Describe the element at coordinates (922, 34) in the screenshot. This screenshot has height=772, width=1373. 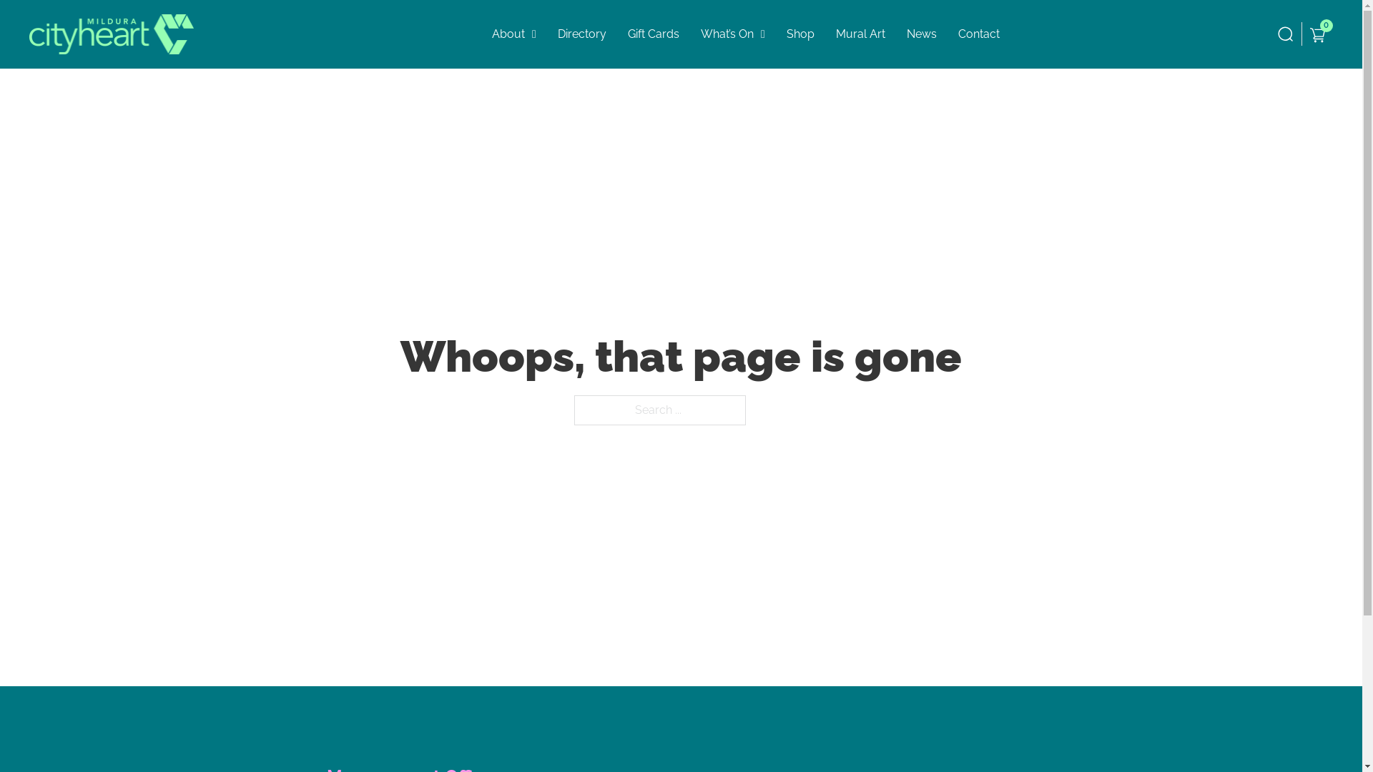
I see `News` at that location.